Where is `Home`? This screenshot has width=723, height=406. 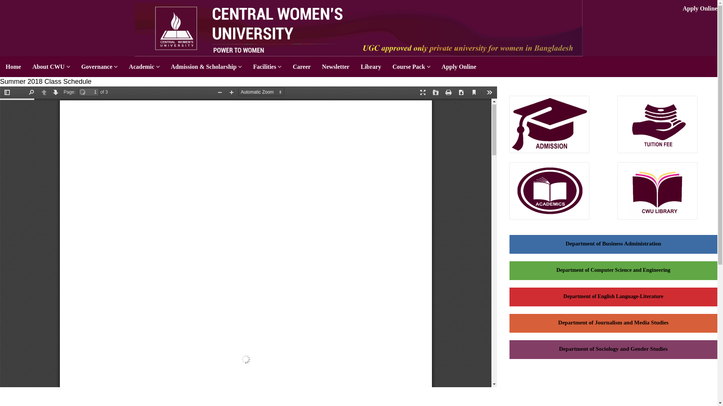
Home is located at coordinates (14, 67).